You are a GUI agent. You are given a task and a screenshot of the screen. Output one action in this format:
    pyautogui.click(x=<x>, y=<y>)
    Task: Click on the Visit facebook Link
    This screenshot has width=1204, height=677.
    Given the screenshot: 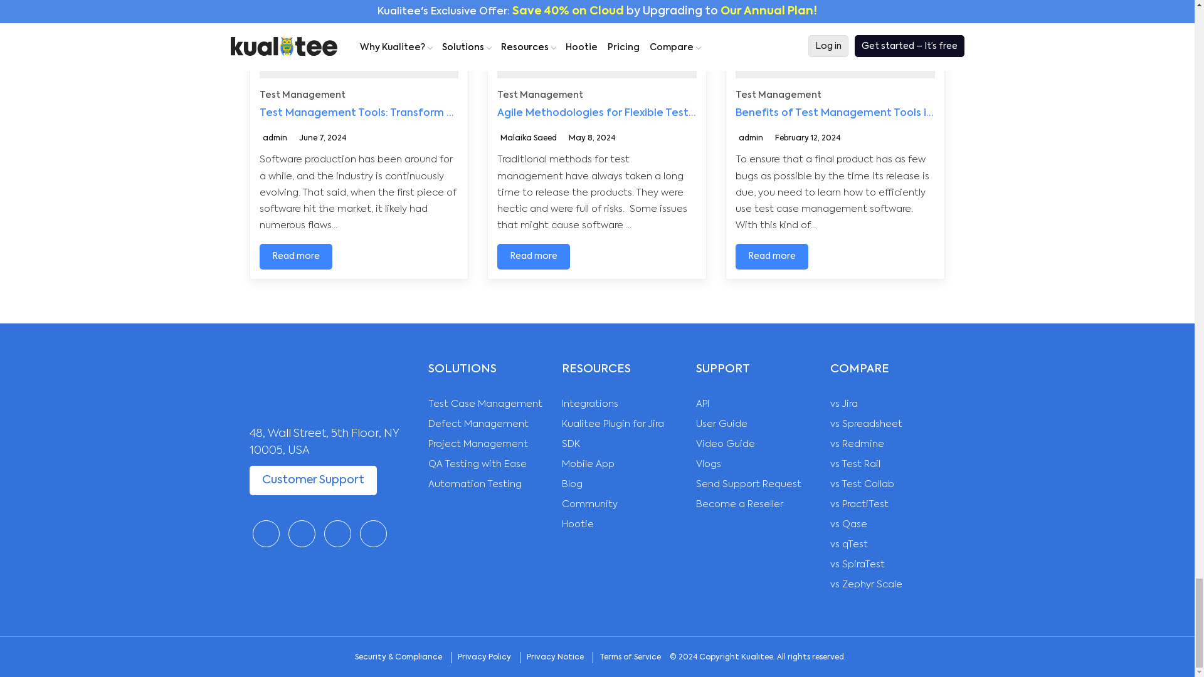 What is the action you would take?
    pyautogui.click(x=265, y=533)
    